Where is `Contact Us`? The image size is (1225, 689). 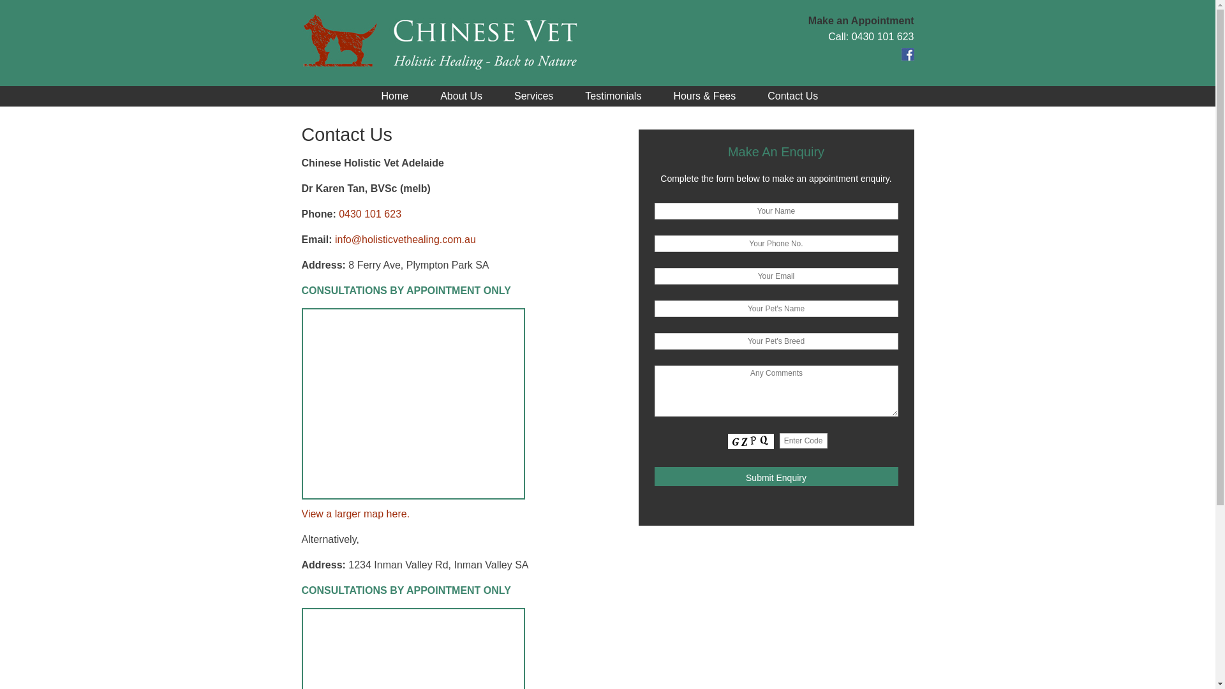 Contact Us is located at coordinates (792, 96).